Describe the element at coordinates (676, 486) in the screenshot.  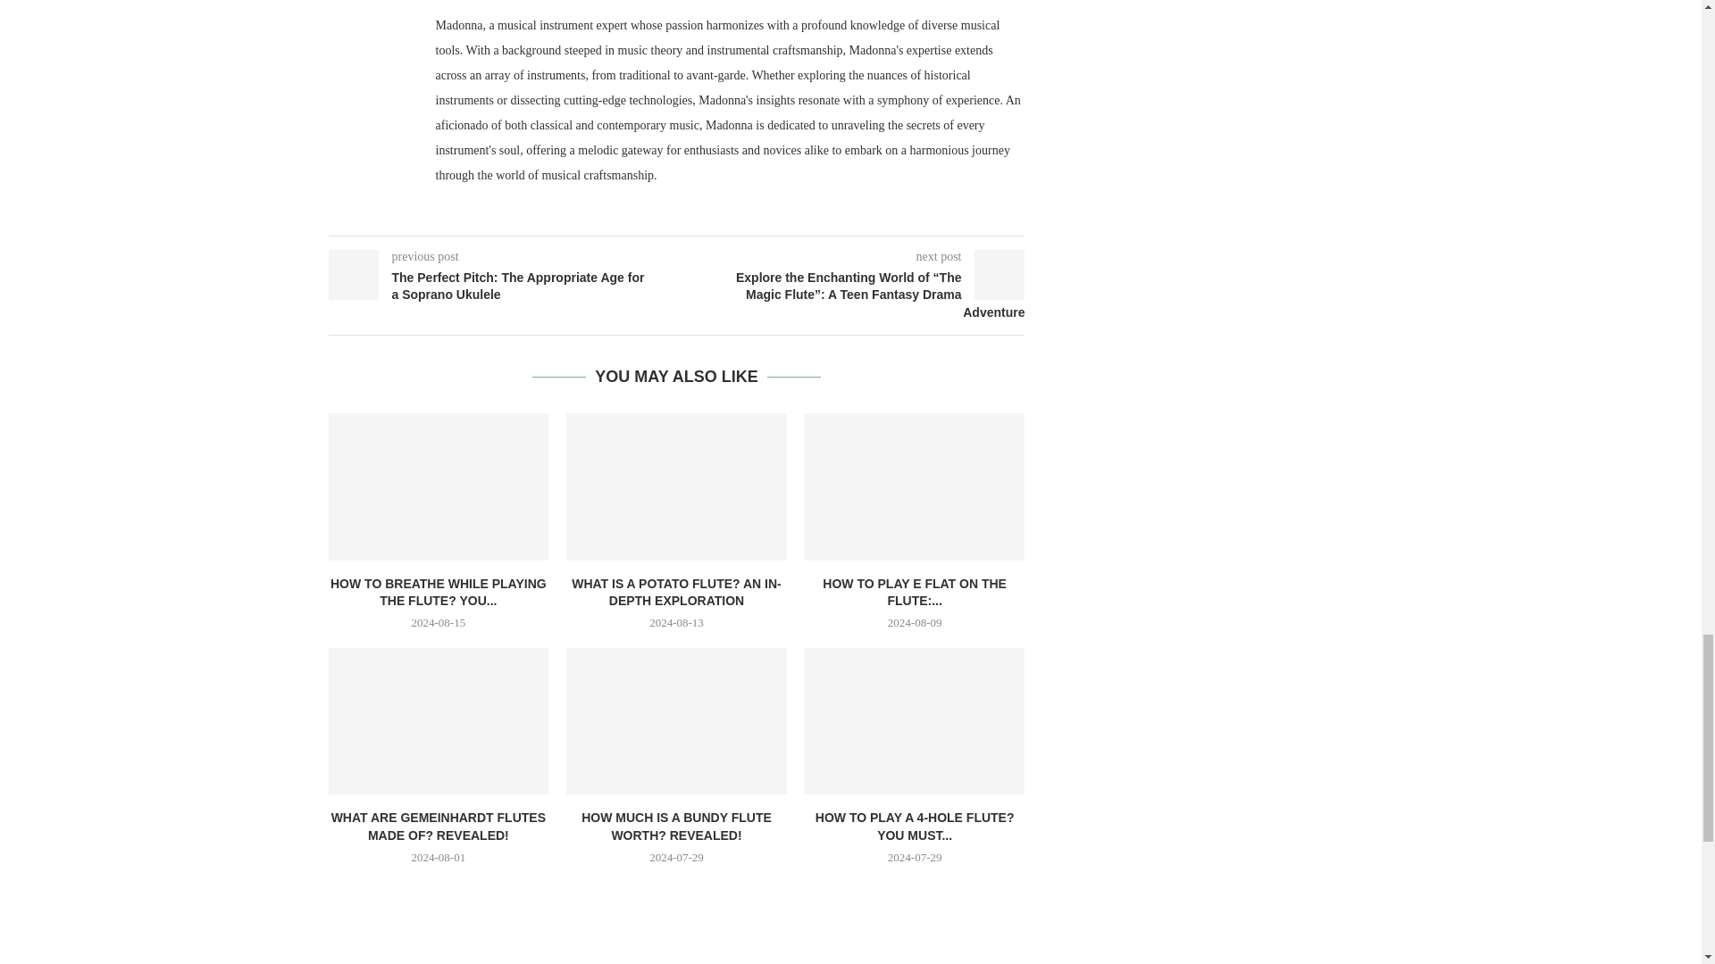
I see `What is a Potato Flute? An In-Depth Exploration` at that location.